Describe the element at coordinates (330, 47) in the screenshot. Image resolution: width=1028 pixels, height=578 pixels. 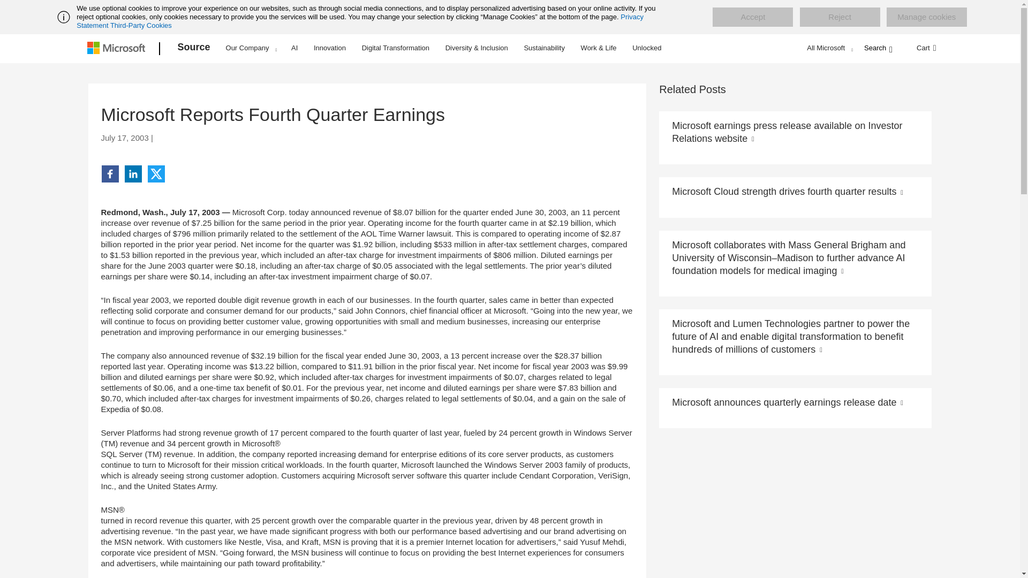
I see `Innovation` at that location.